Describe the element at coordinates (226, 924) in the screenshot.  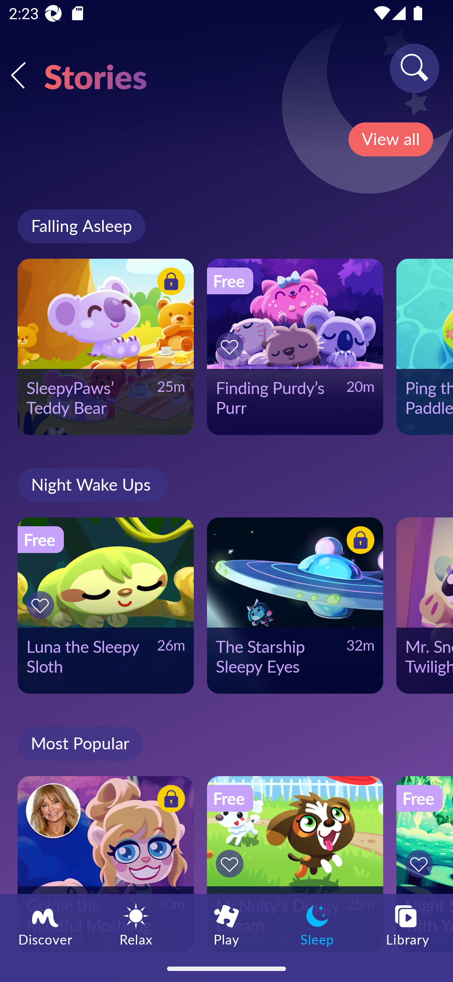
I see `Play` at that location.